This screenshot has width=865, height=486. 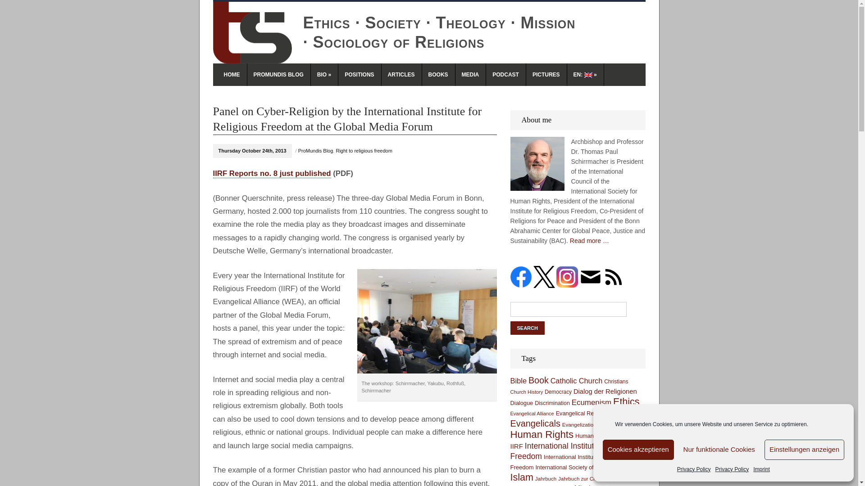 What do you see at coordinates (527, 328) in the screenshot?
I see `Search` at bounding box center [527, 328].